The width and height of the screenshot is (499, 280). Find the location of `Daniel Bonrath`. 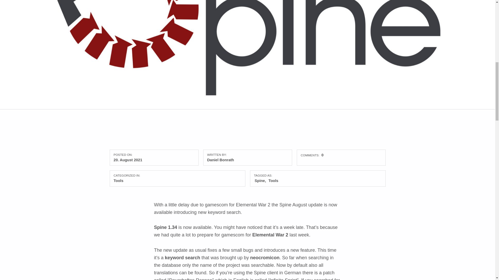

Daniel Bonrath is located at coordinates (220, 160).